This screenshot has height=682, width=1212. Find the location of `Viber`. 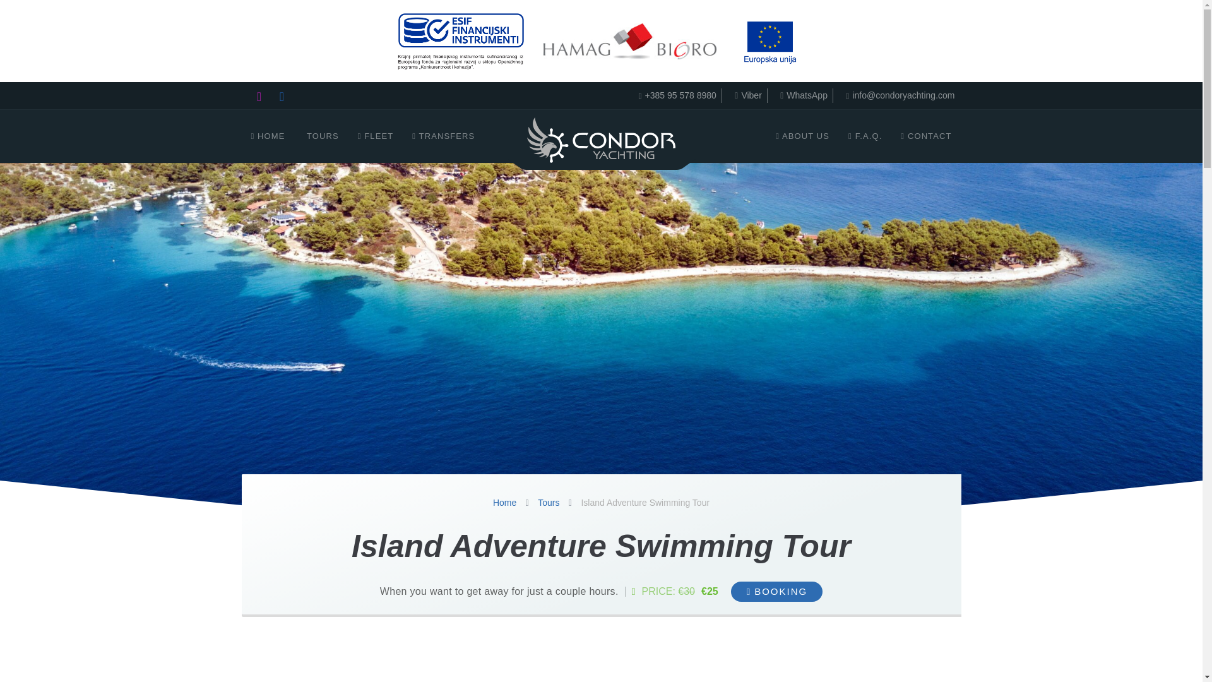

Viber is located at coordinates (745, 95).